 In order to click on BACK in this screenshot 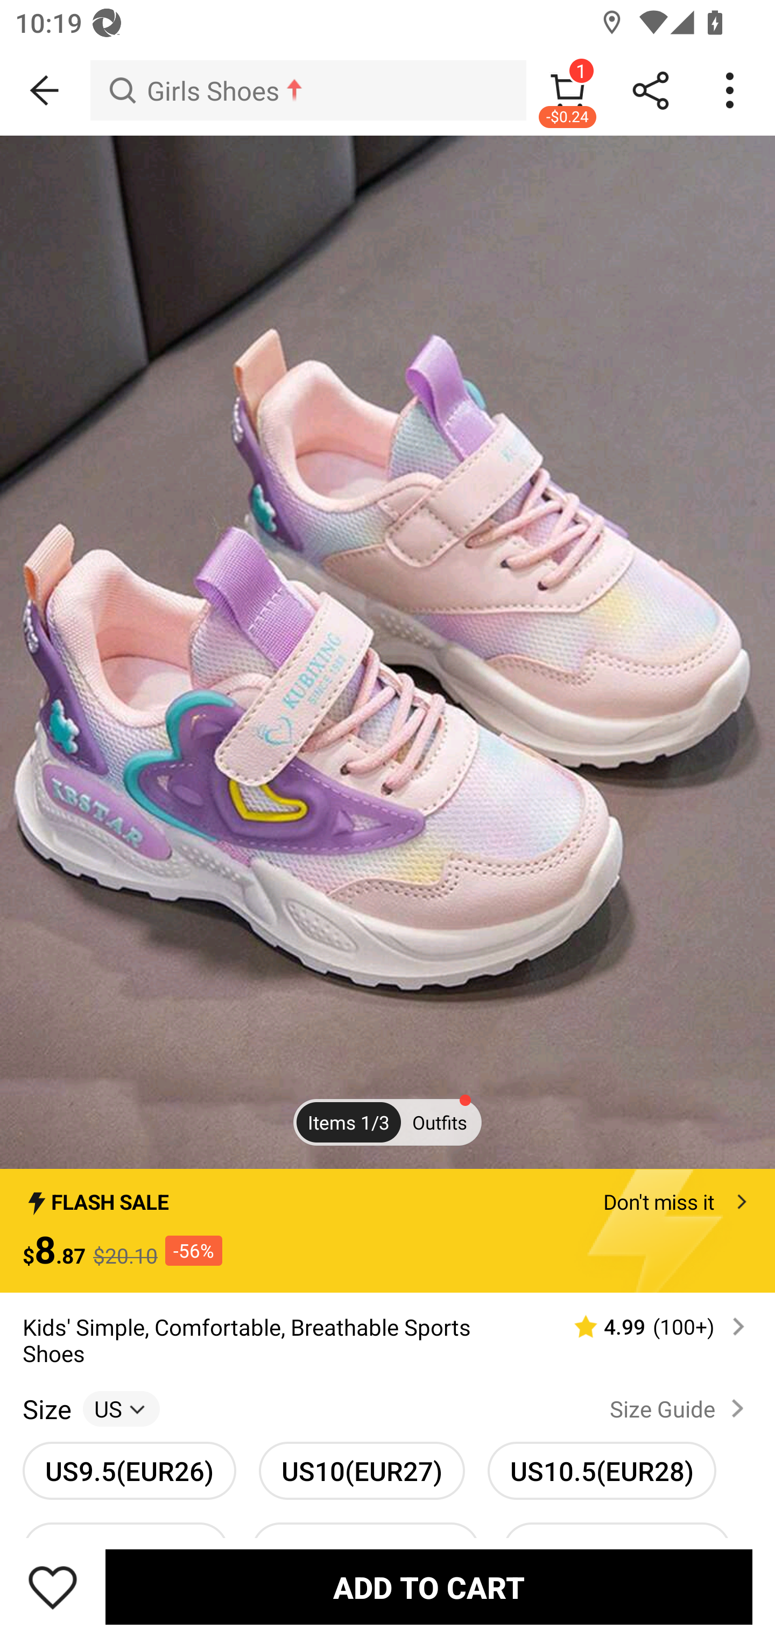, I will do `click(45, 90)`.